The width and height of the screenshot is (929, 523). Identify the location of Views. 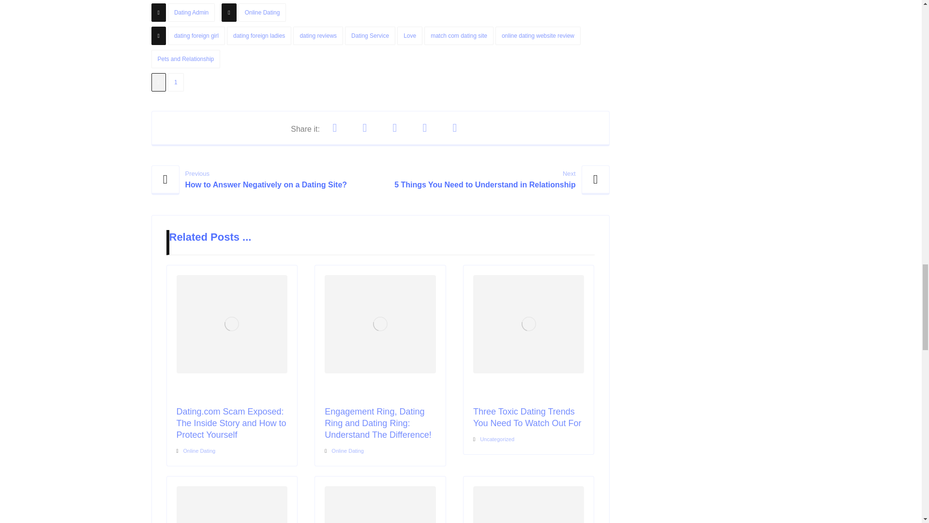
(167, 84).